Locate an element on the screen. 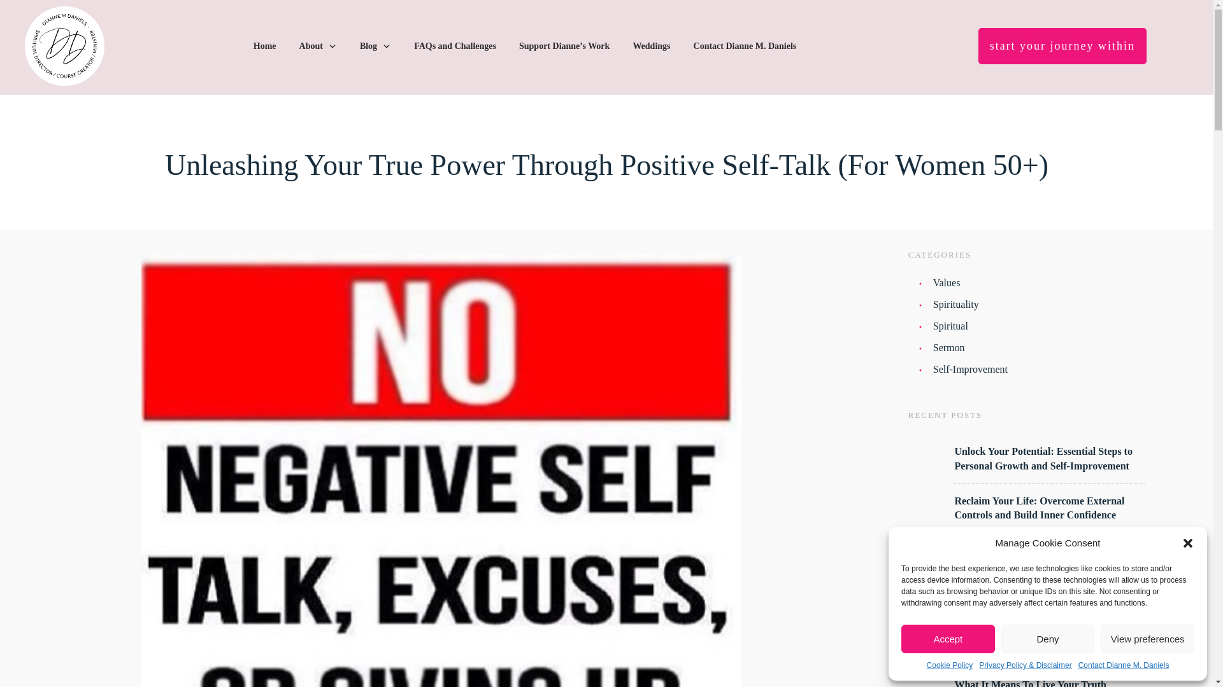 The image size is (1223, 687). Weddings is located at coordinates (651, 46).